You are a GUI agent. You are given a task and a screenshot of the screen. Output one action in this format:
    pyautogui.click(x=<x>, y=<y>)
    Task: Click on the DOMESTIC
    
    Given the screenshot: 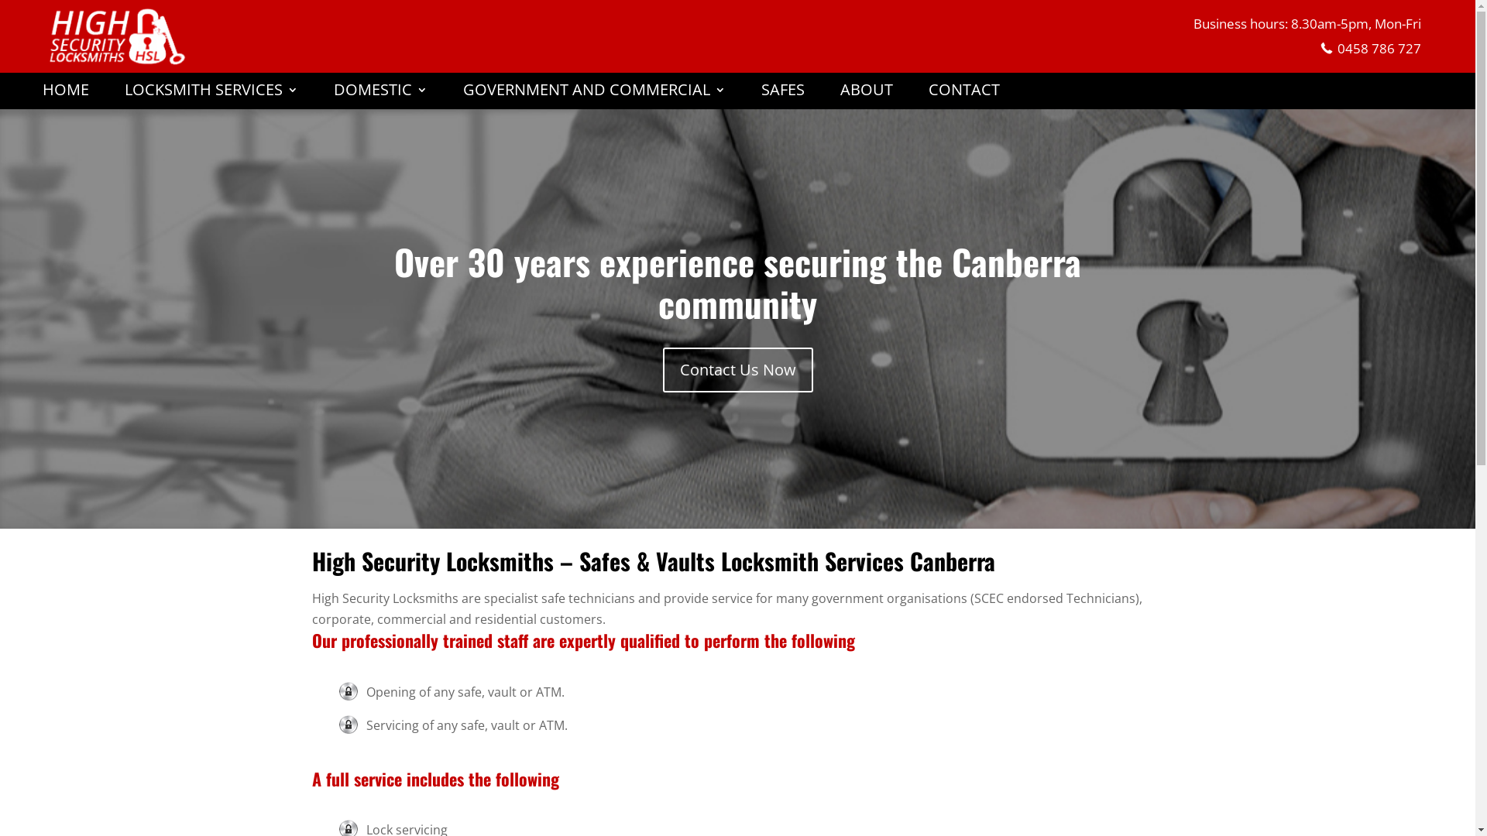 What is the action you would take?
    pyautogui.click(x=381, y=97)
    